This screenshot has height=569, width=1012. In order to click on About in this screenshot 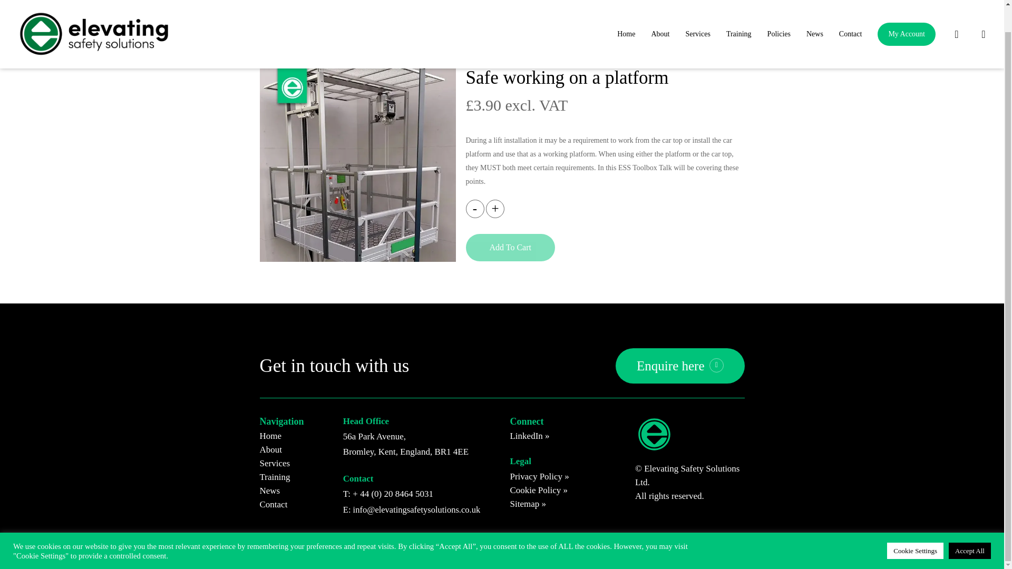, I will do `click(660, 7)`.